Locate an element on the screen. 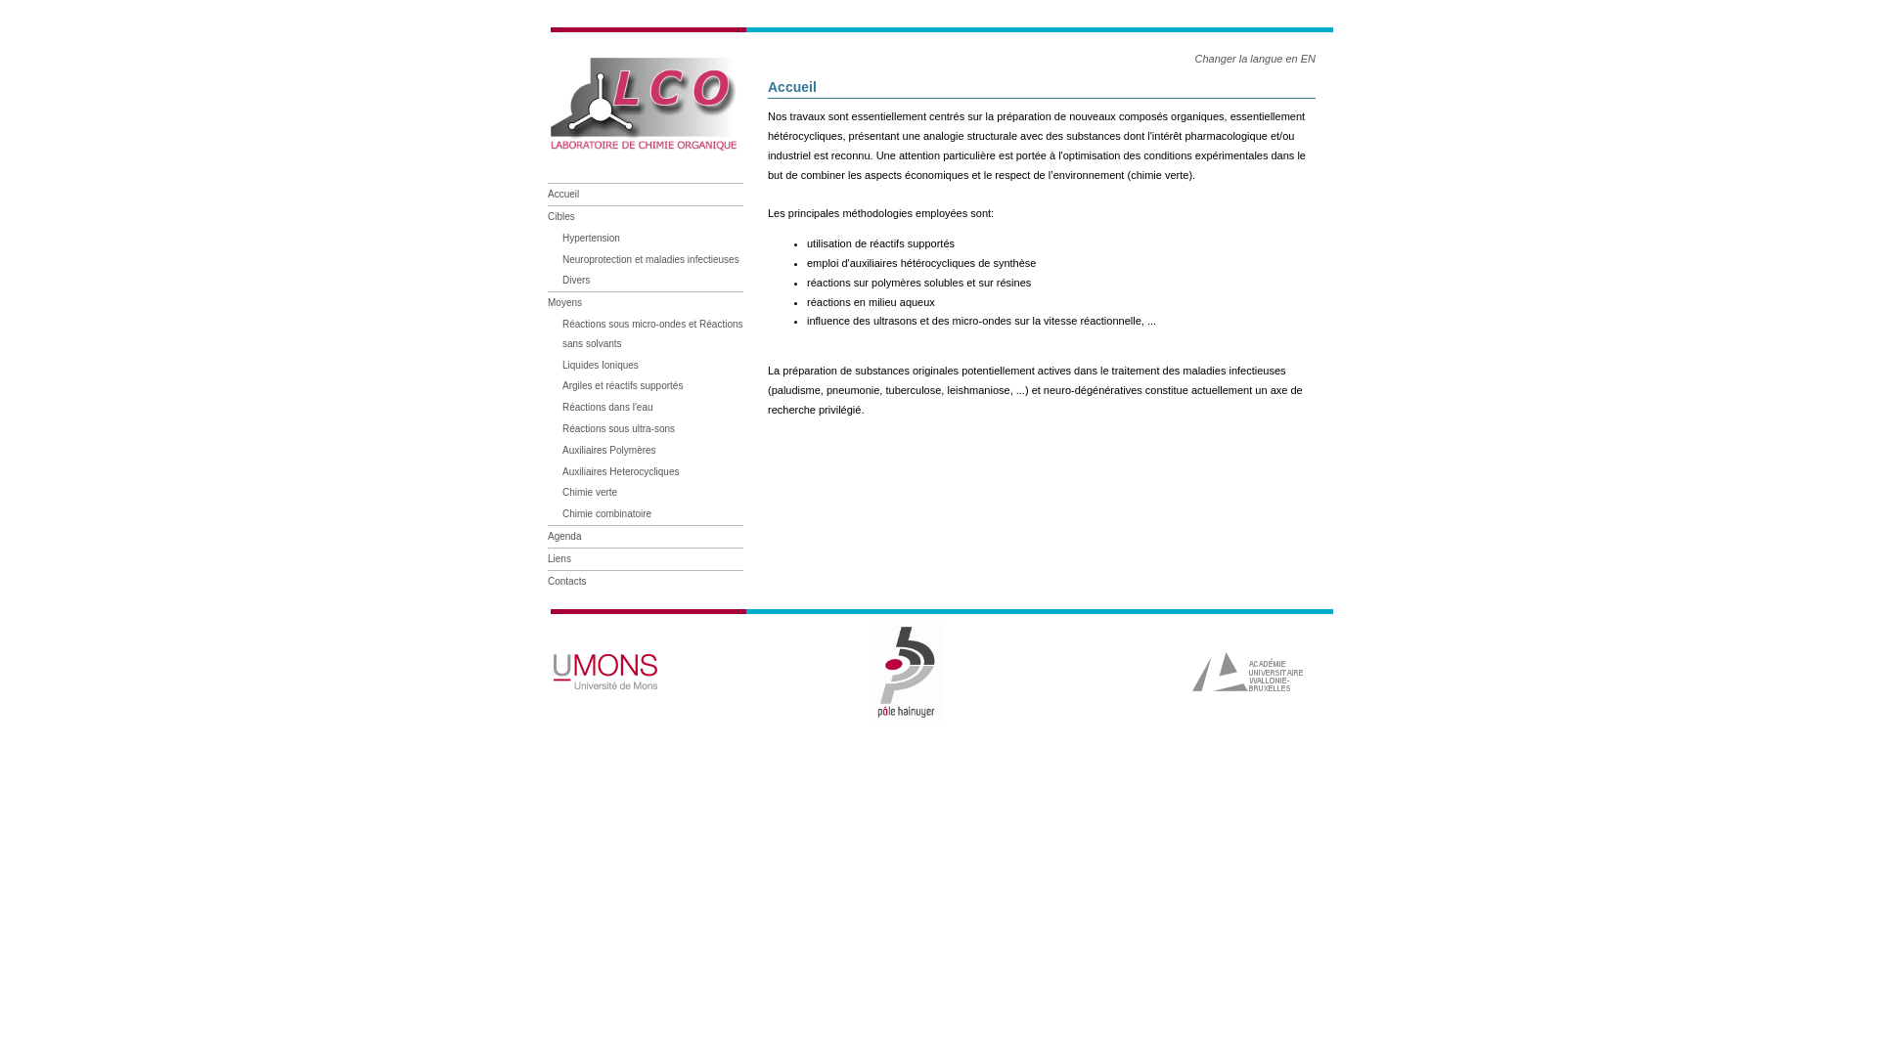  Changer la langue en EN is located at coordinates (1255, 59).